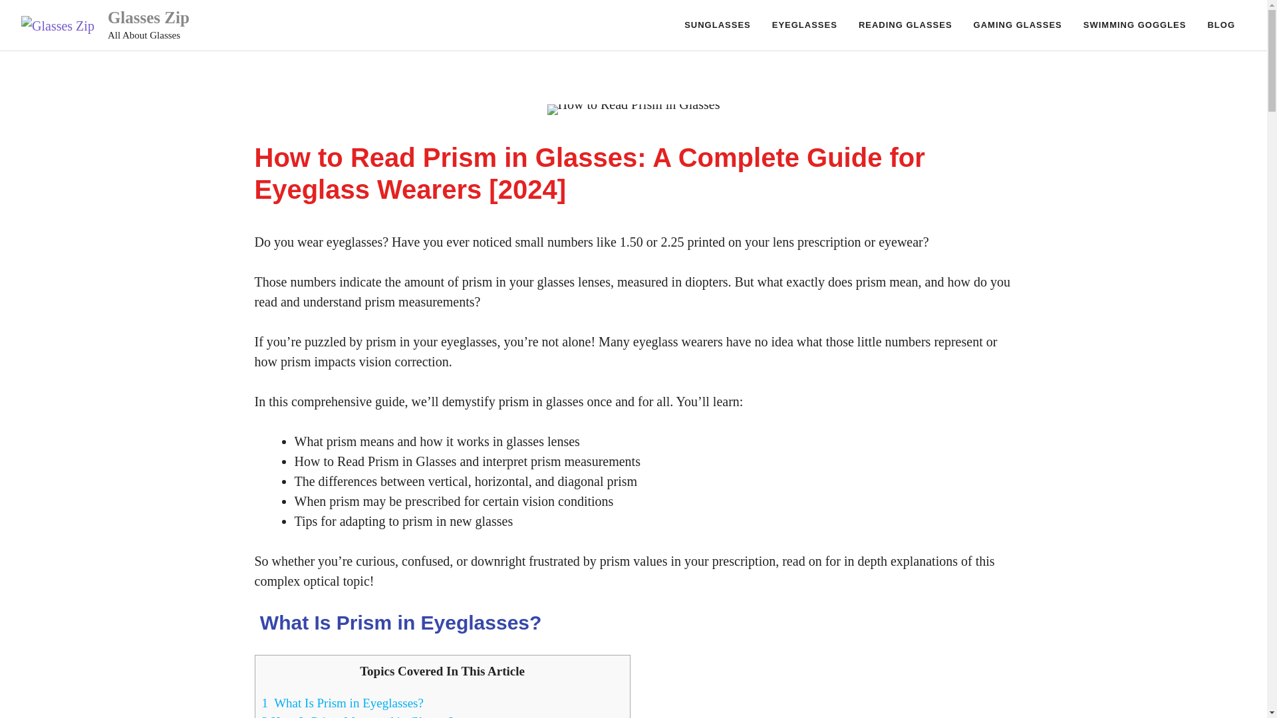 The image size is (1277, 718). I want to click on 2 How Is Prism Measured in Glasses?, so click(358, 716).